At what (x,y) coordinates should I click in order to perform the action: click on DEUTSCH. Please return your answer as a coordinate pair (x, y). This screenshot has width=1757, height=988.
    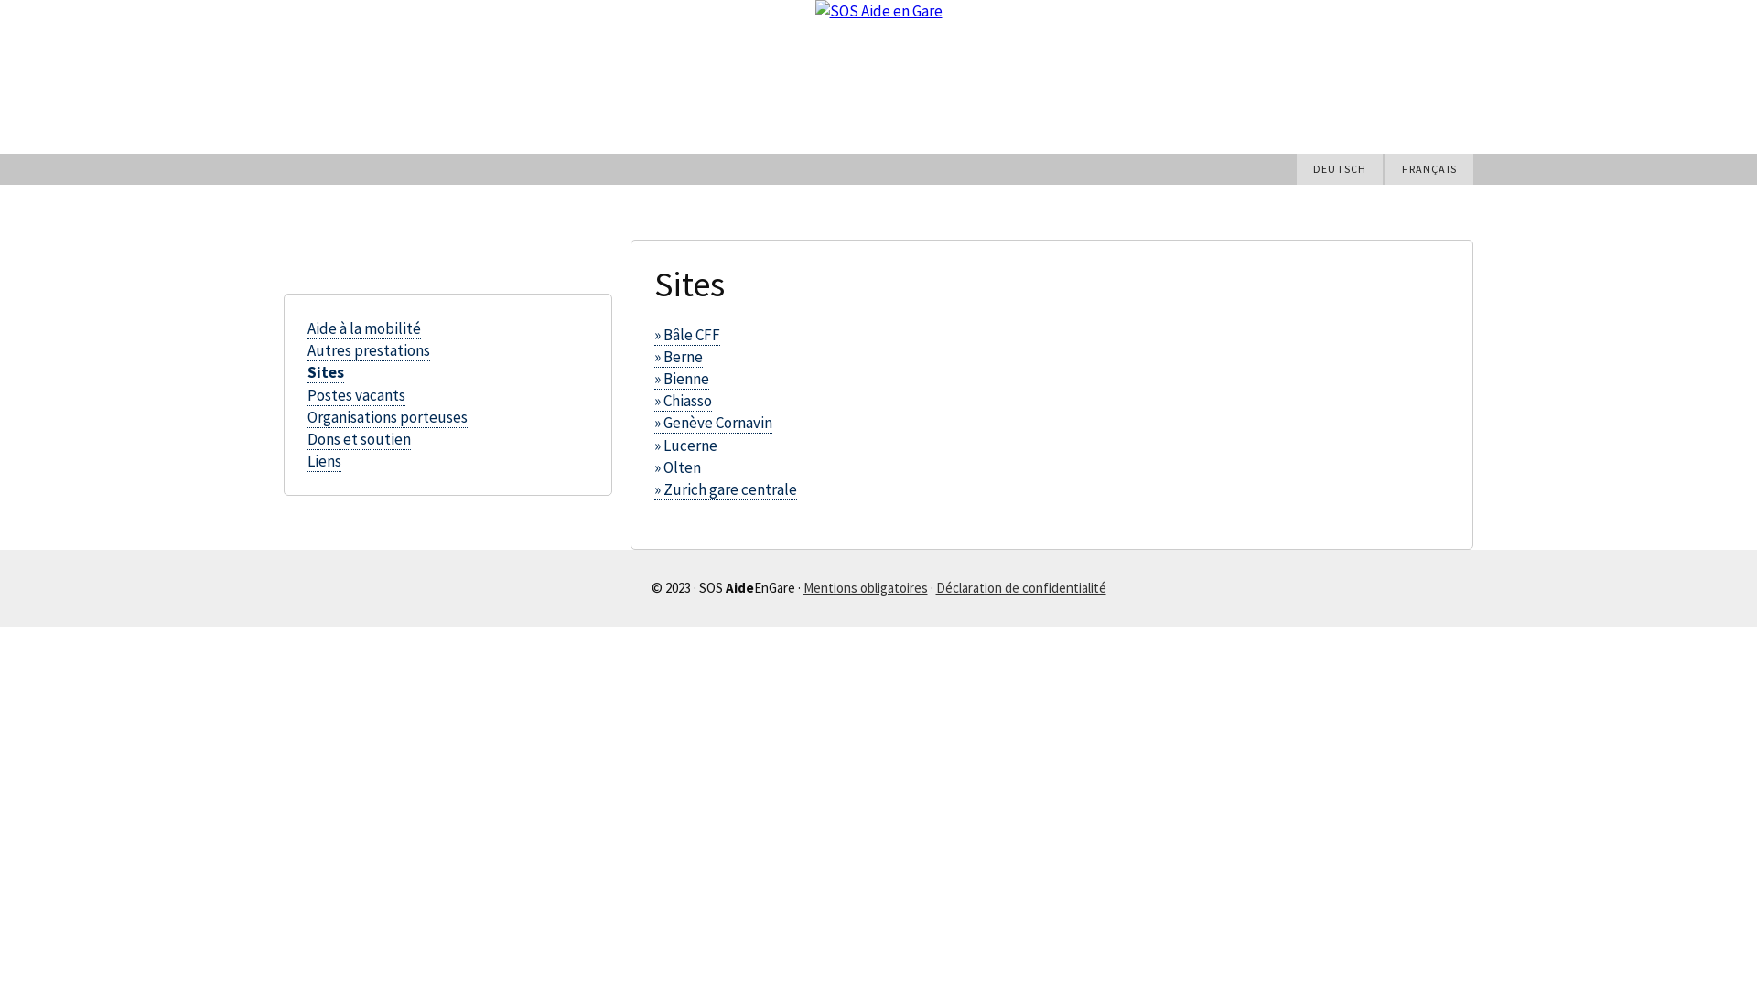
    Looking at the image, I should click on (1340, 169).